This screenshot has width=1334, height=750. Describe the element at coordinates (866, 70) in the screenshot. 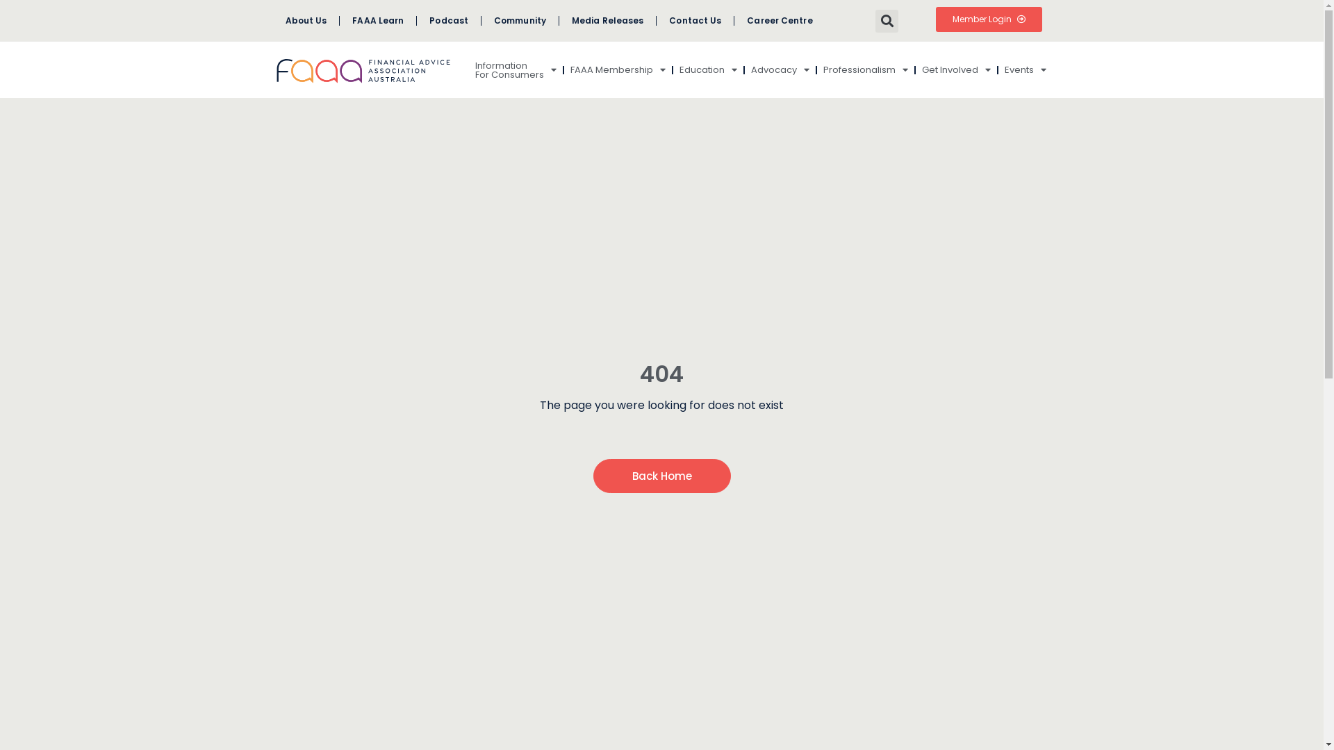

I see `Professionalism` at that location.